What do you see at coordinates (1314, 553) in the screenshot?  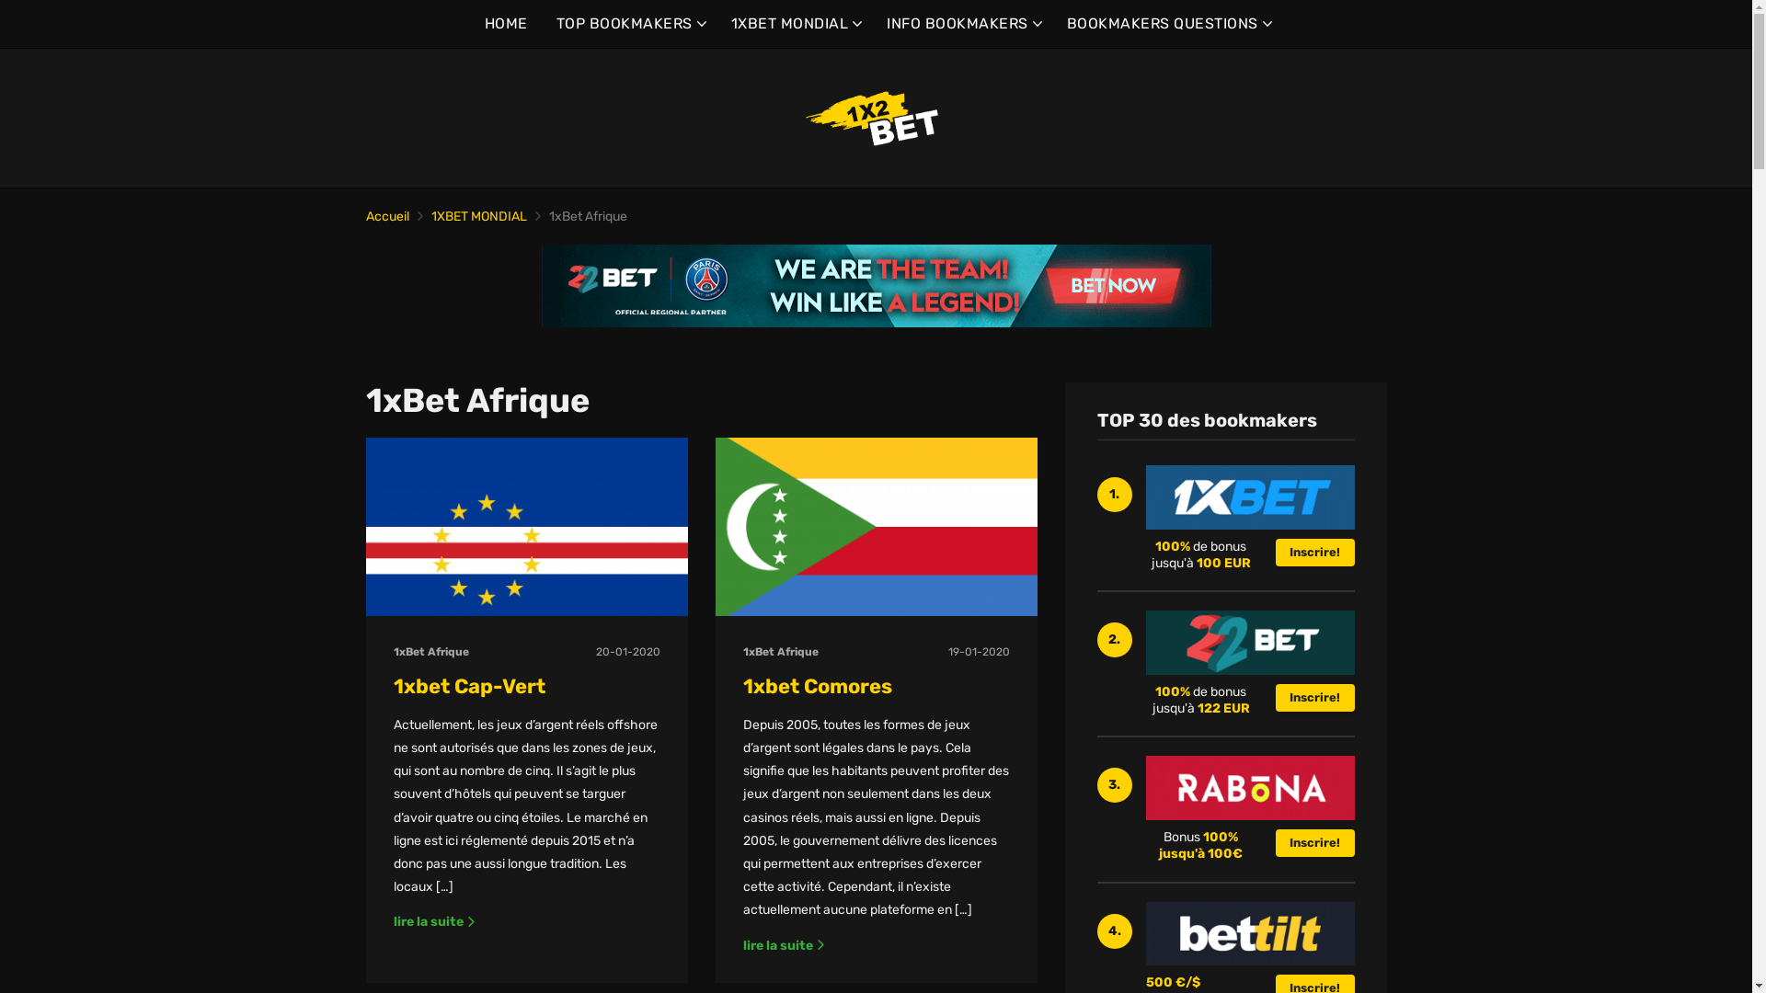 I see `Inscrire!` at bounding box center [1314, 553].